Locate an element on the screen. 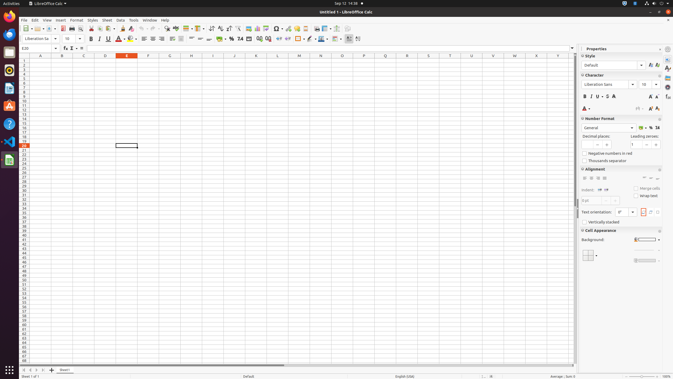 This screenshot has height=379, width=673. Sort Ascending is located at coordinates (220, 28).